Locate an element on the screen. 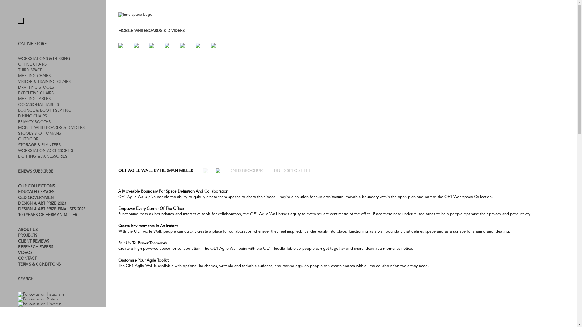 This screenshot has width=582, height=327. MEETING TABLES is located at coordinates (35, 99).